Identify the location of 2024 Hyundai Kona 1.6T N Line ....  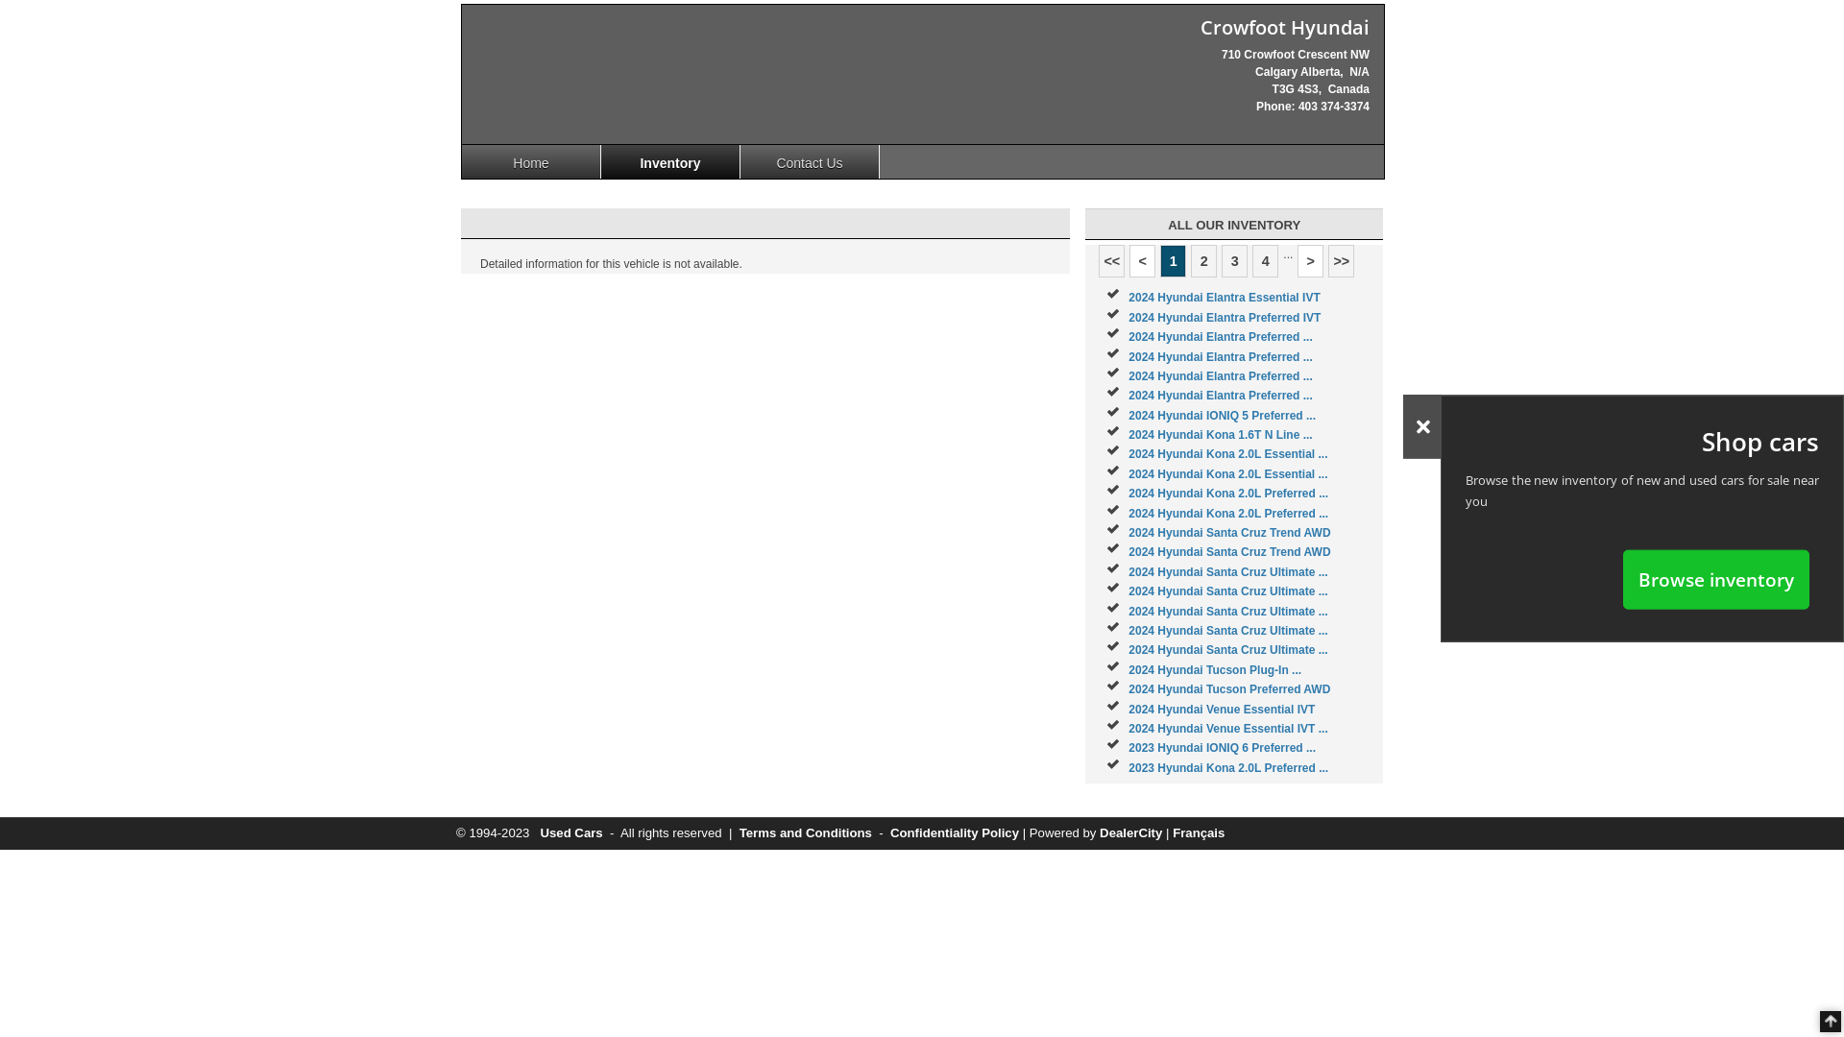
(1220, 435).